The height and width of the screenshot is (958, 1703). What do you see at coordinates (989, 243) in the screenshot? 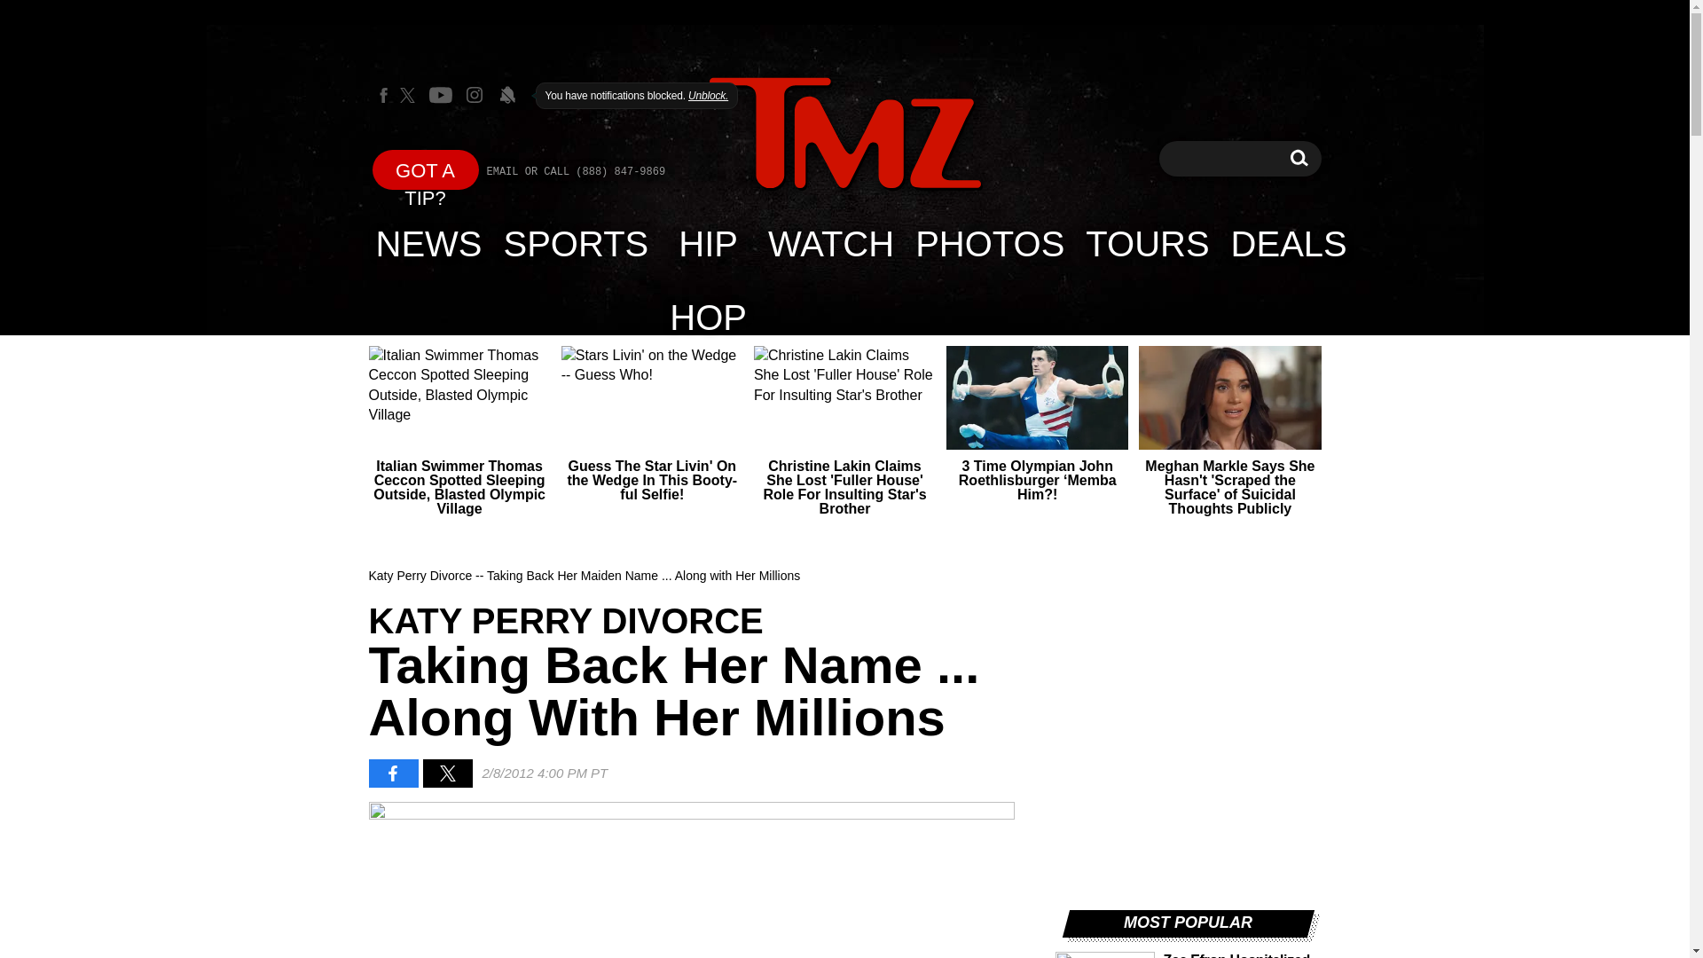
I see `PHOTOS` at bounding box center [989, 243].